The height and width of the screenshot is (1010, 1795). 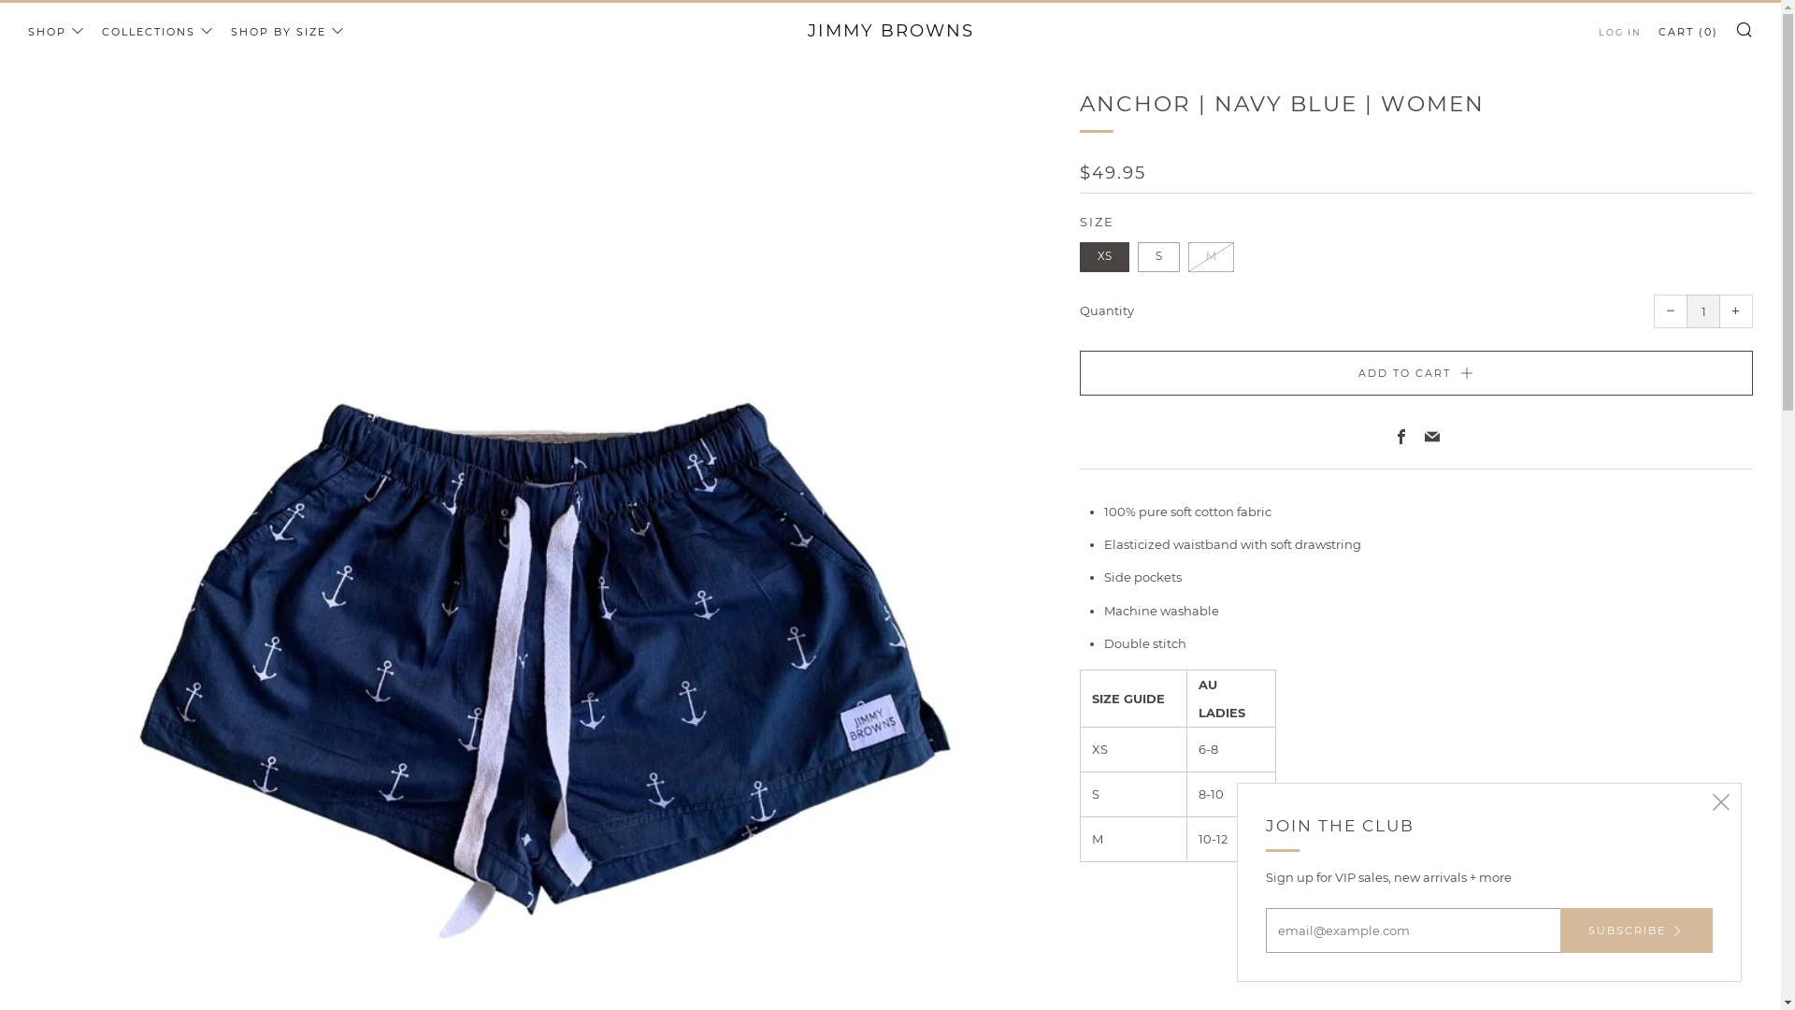 What do you see at coordinates (1636, 931) in the screenshot?
I see `SUBSCRIBE` at bounding box center [1636, 931].